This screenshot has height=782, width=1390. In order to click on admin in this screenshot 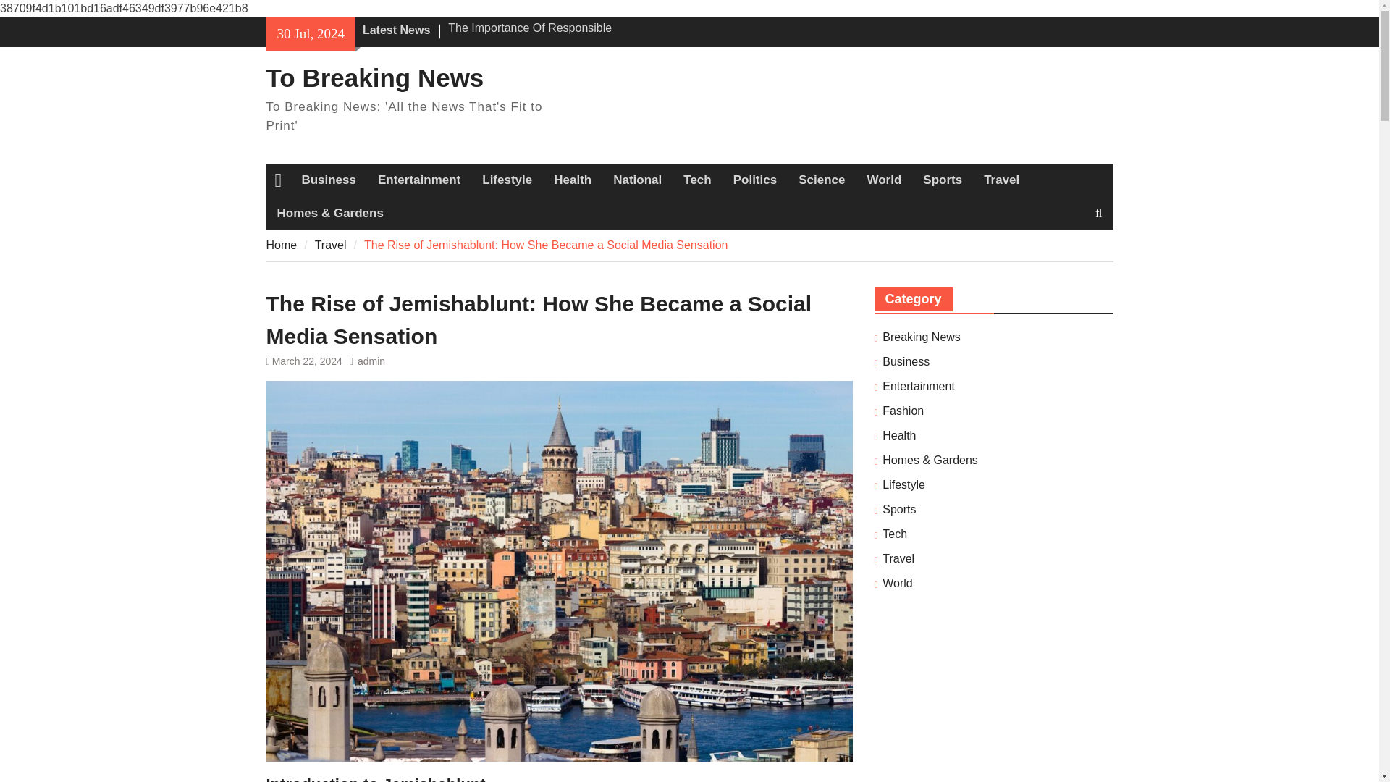, I will do `click(371, 361)`.